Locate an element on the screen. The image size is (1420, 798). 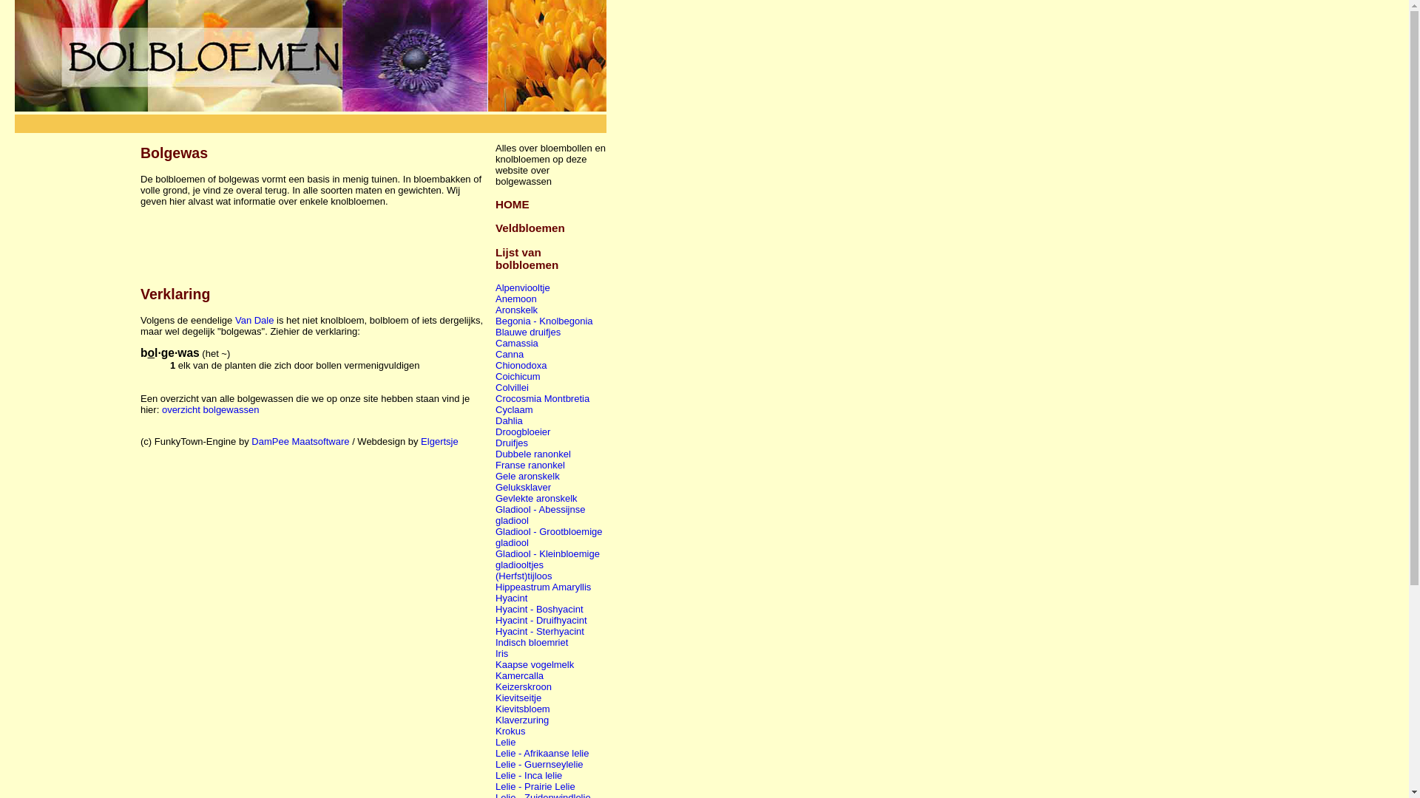
Hyacint - Boshyacint is located at coordinates (540, 609).